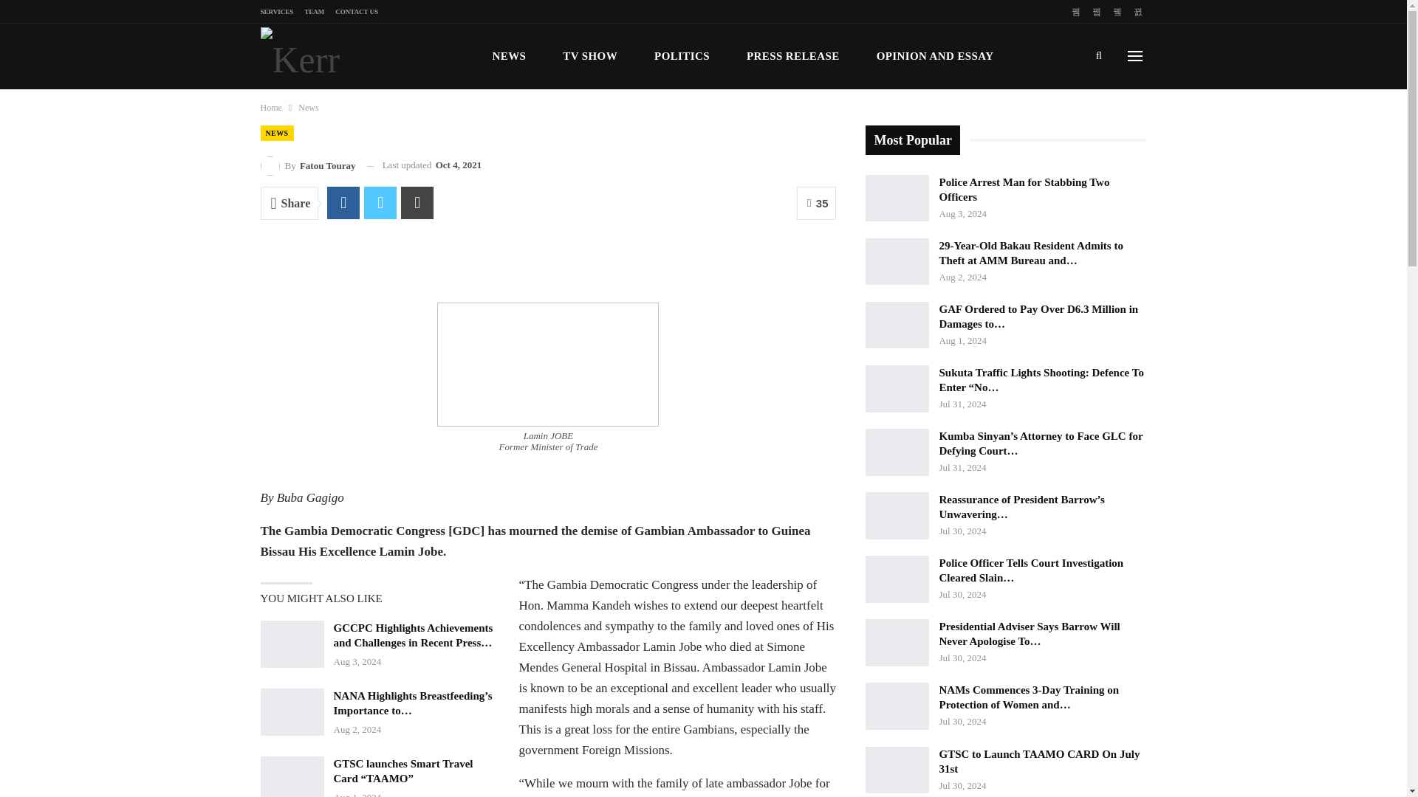 The image size is (1418, 797). I want to click on Home, so click(270, 108).